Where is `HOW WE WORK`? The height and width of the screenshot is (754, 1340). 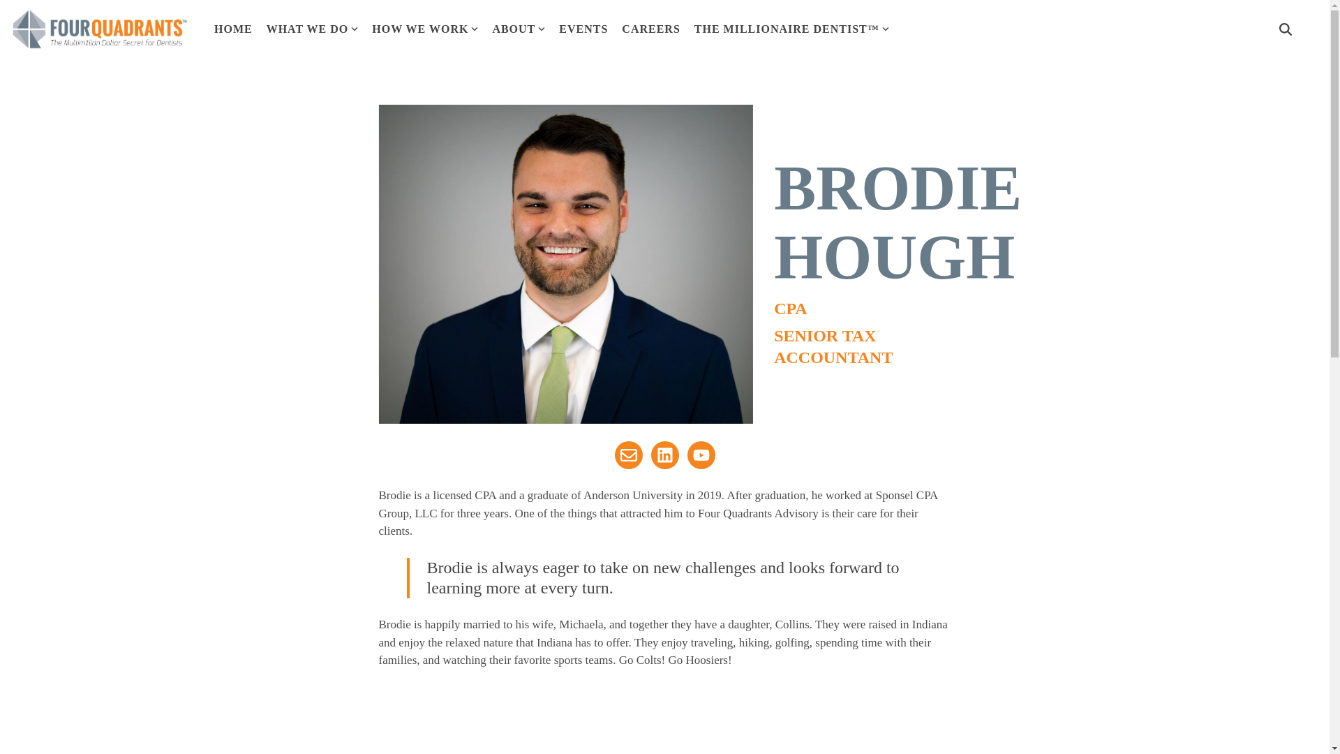 HOW WE WORK is located at coordinates (425, 29).